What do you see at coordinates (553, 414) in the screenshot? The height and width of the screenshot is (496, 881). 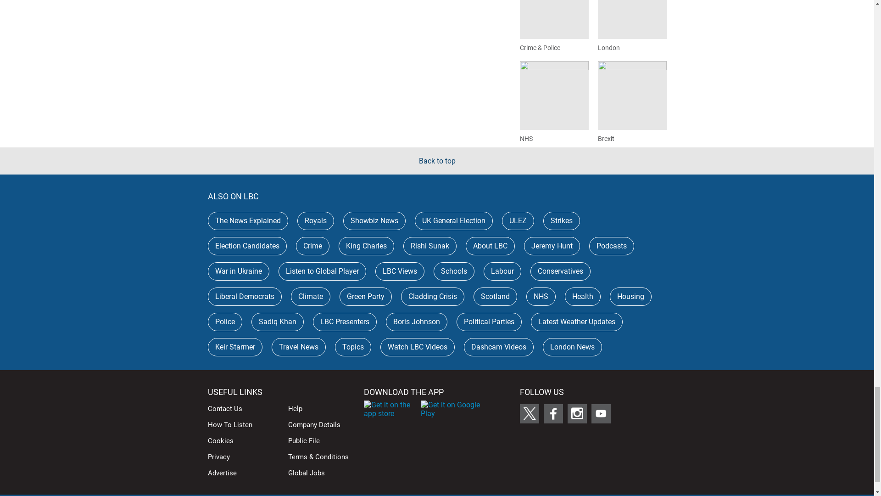 I see `Follow LBC on Facebook` at bounding box center [553, 414].